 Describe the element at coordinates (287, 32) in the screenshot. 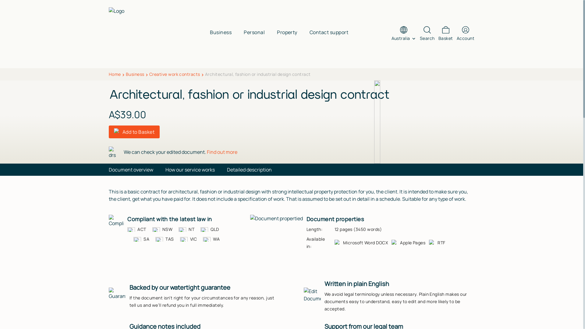

I see `Property` at that location.